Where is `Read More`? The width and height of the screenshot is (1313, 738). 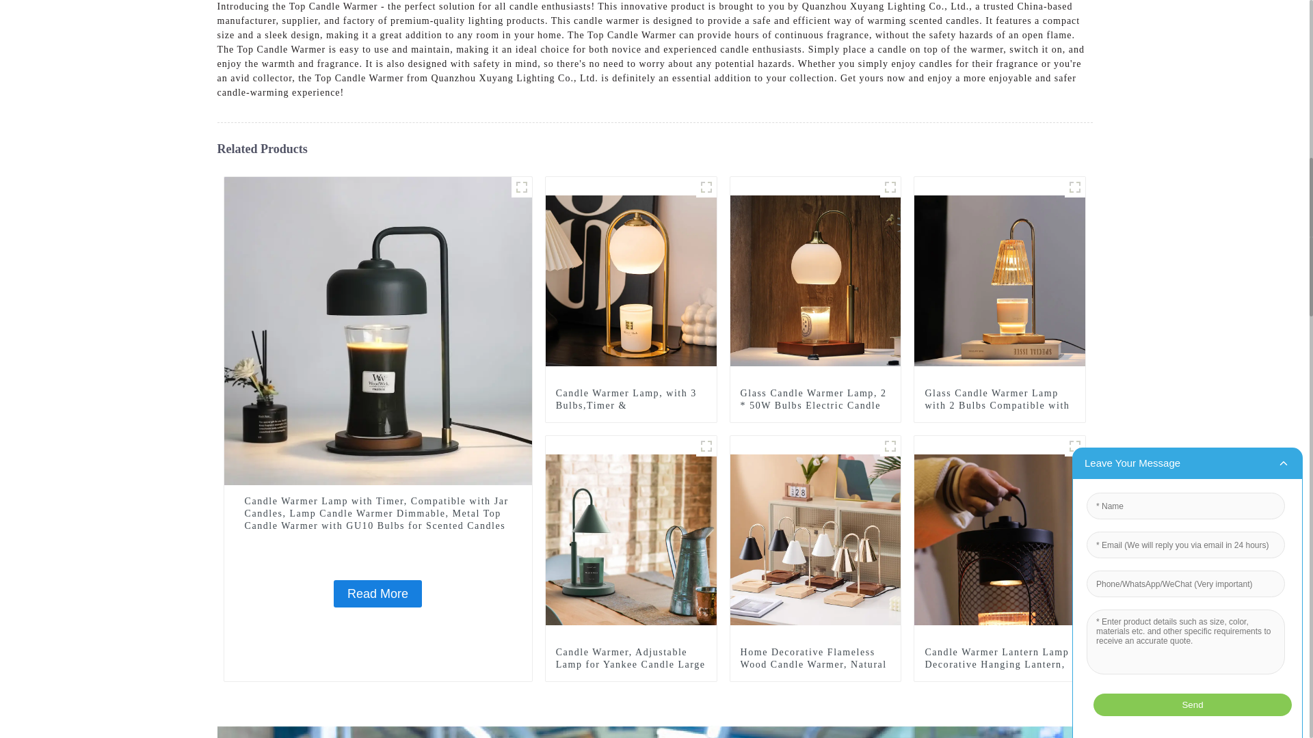 Read More is located at coordinates (377, 593).